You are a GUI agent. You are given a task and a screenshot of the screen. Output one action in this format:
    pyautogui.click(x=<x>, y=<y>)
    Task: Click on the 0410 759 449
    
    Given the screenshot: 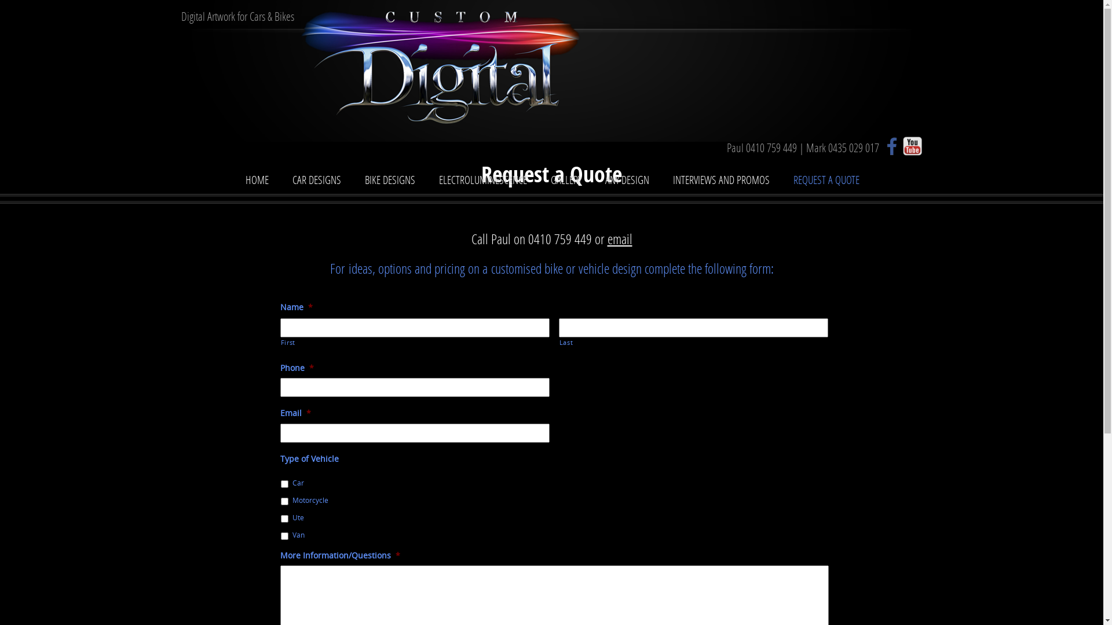 What is the action you would take?
    pyautogui.click(x=771, y=148)
    